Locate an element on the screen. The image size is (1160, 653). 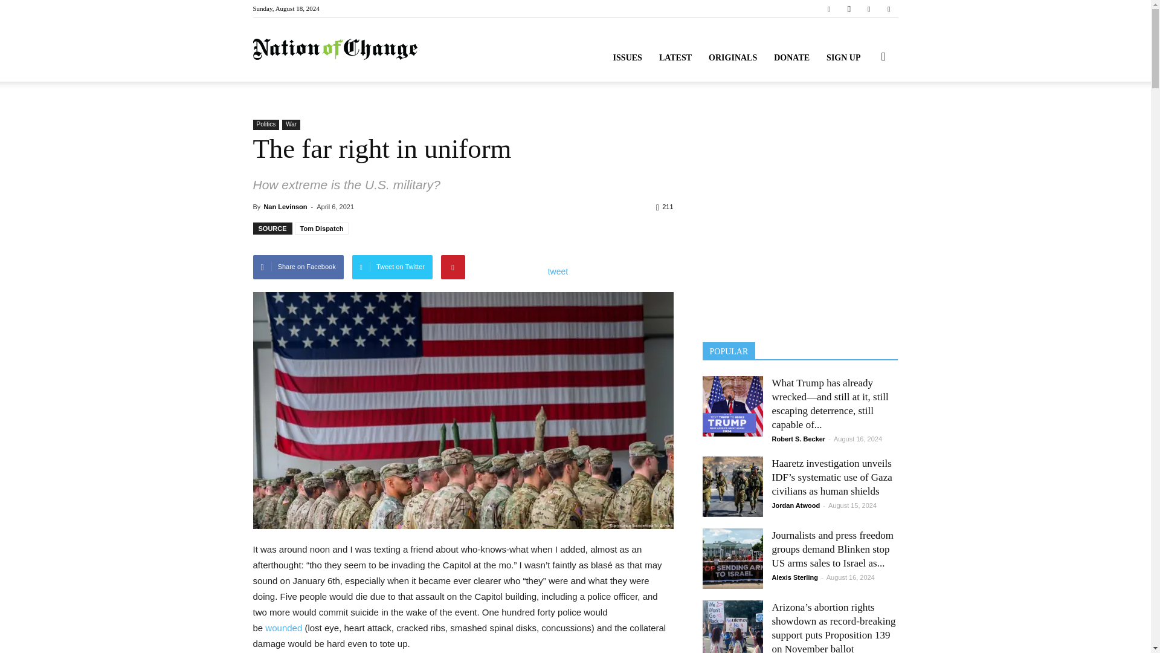
NationofChange is located at coordinates (335, 50).